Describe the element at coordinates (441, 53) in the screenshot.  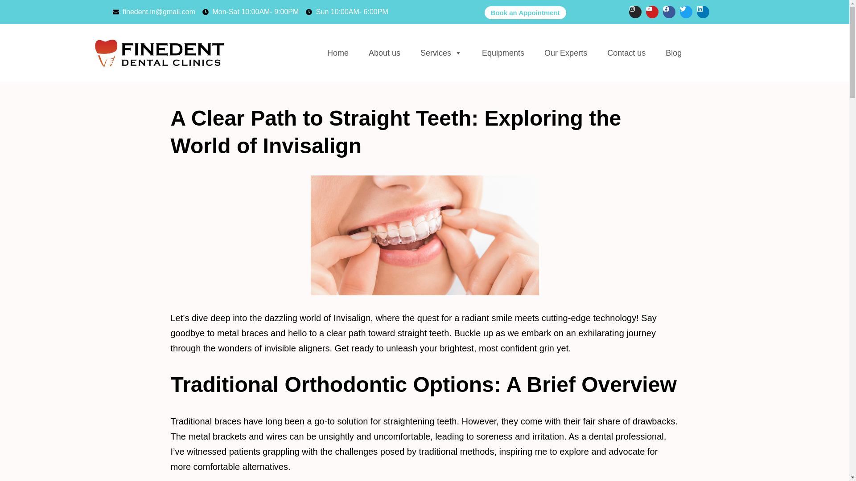
I see `Services` at that location.